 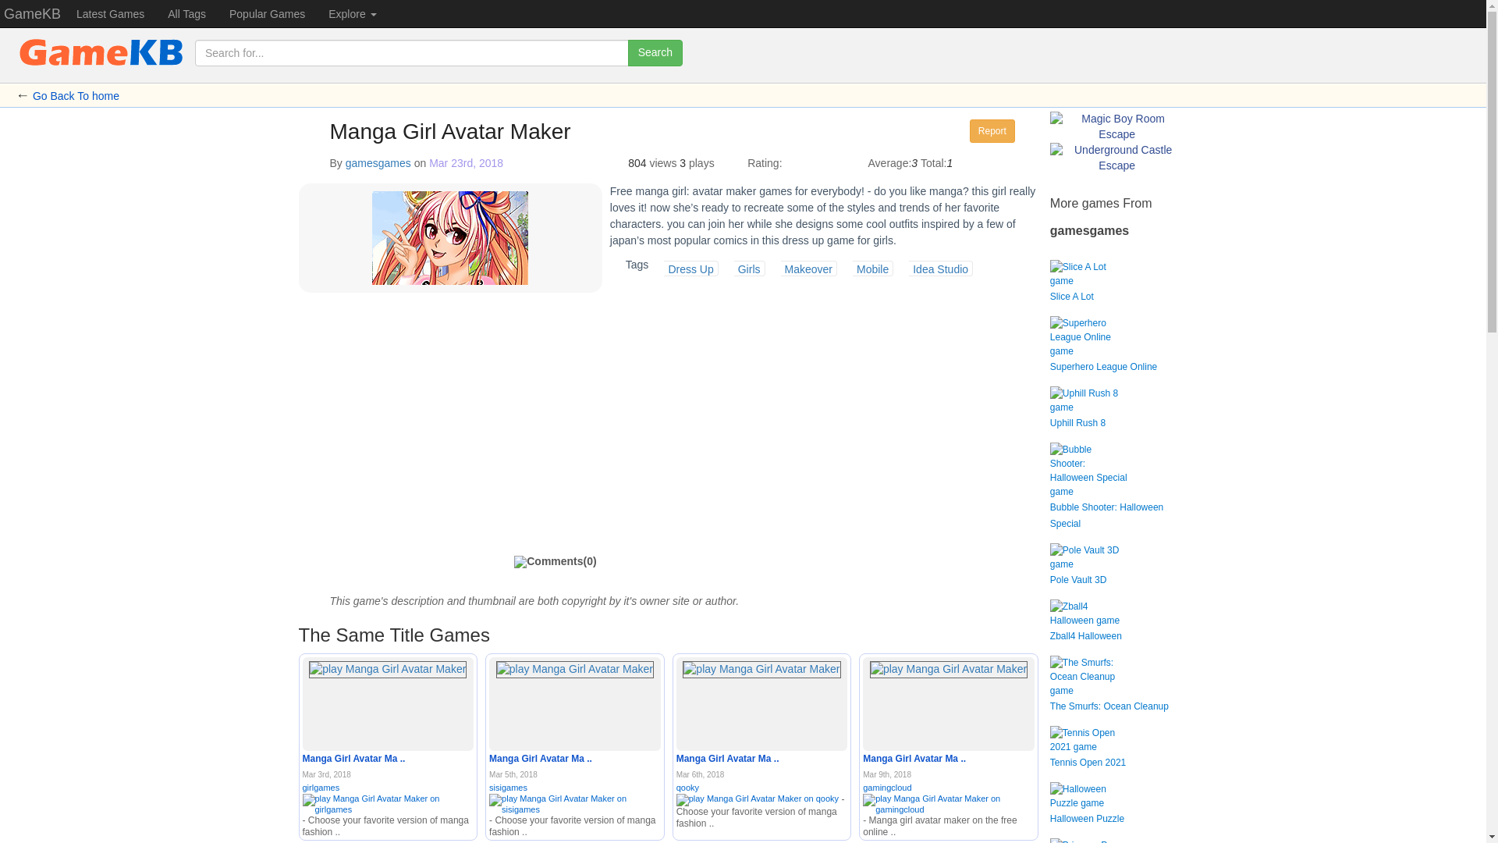 What do you see at coordinates (32, 13) in the screenshot?
I see `GameKB` at bounding box center [32, 13].